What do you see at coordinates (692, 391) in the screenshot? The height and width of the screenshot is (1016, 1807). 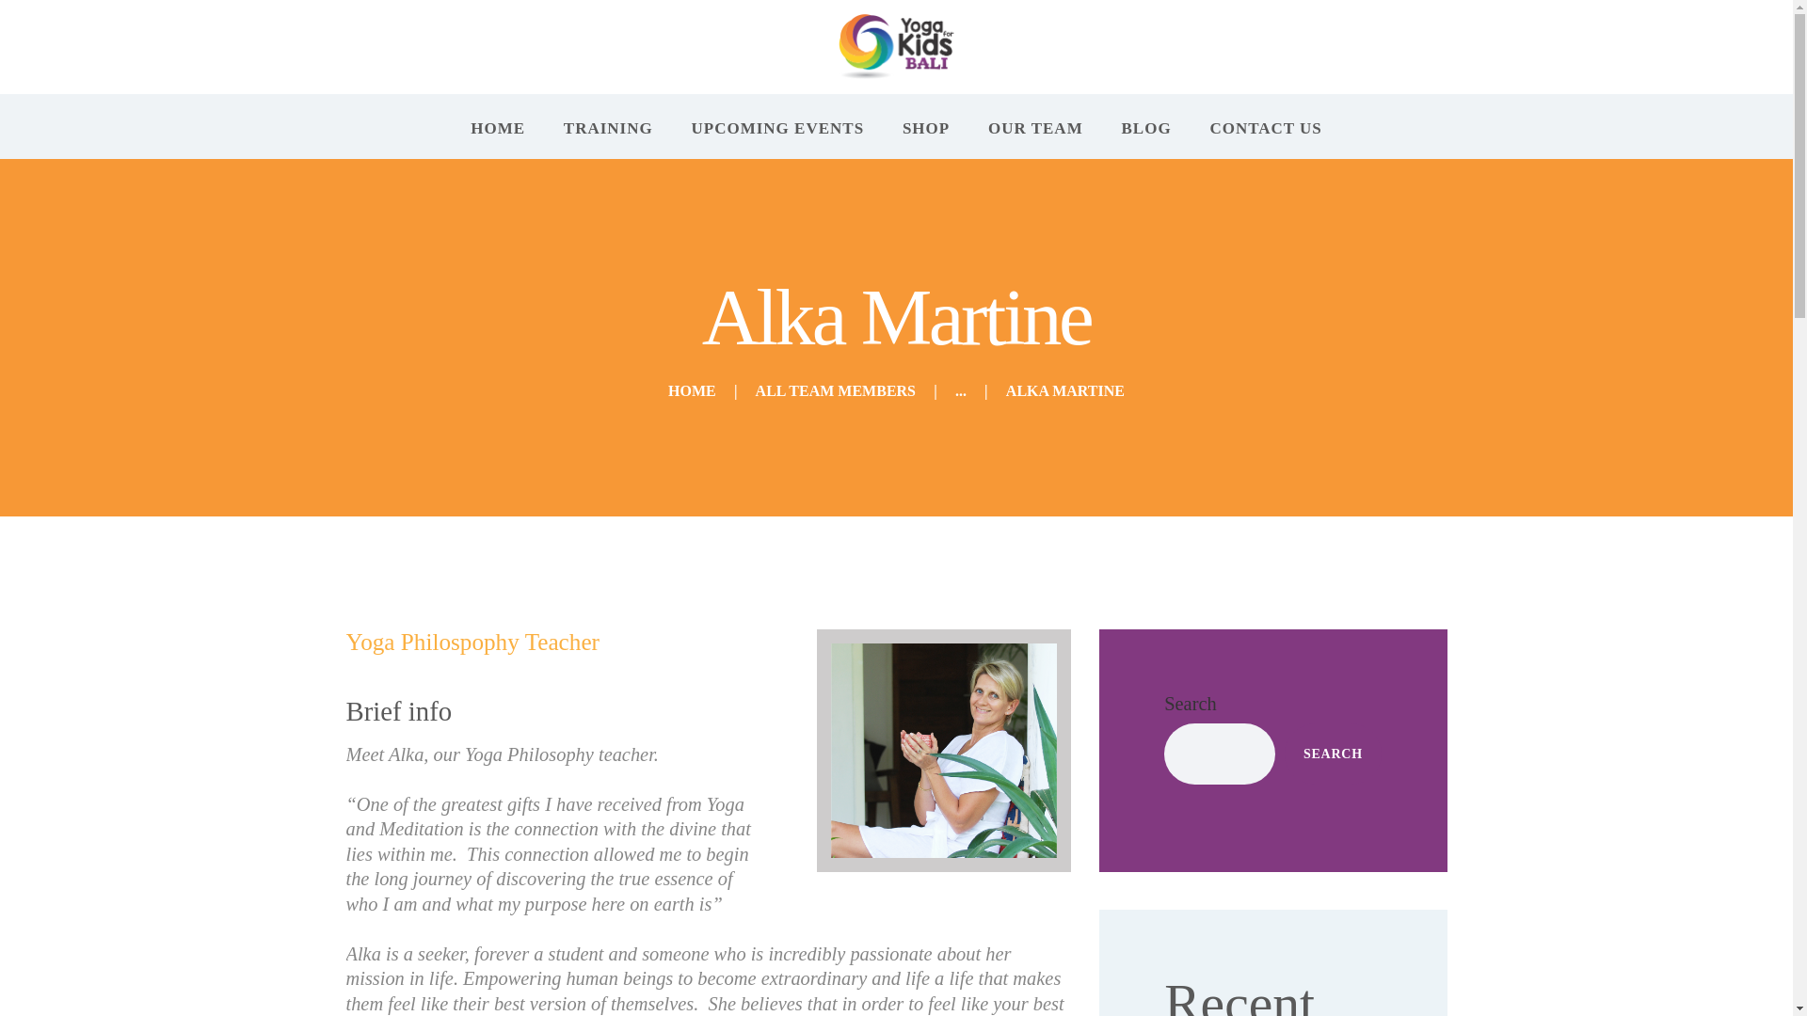 I see `HOME` at bounding box center [692, 391].